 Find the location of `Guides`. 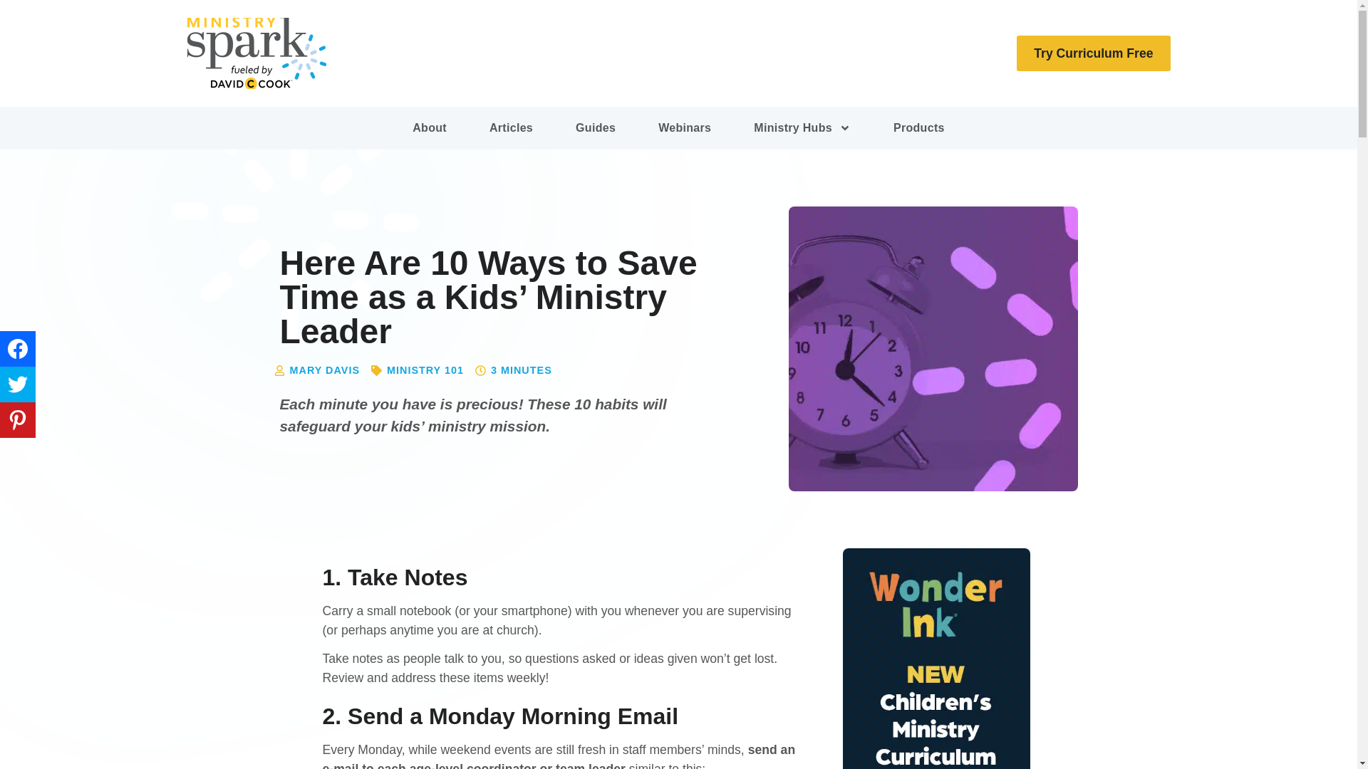

Guides is located at coordinates (596, 127).